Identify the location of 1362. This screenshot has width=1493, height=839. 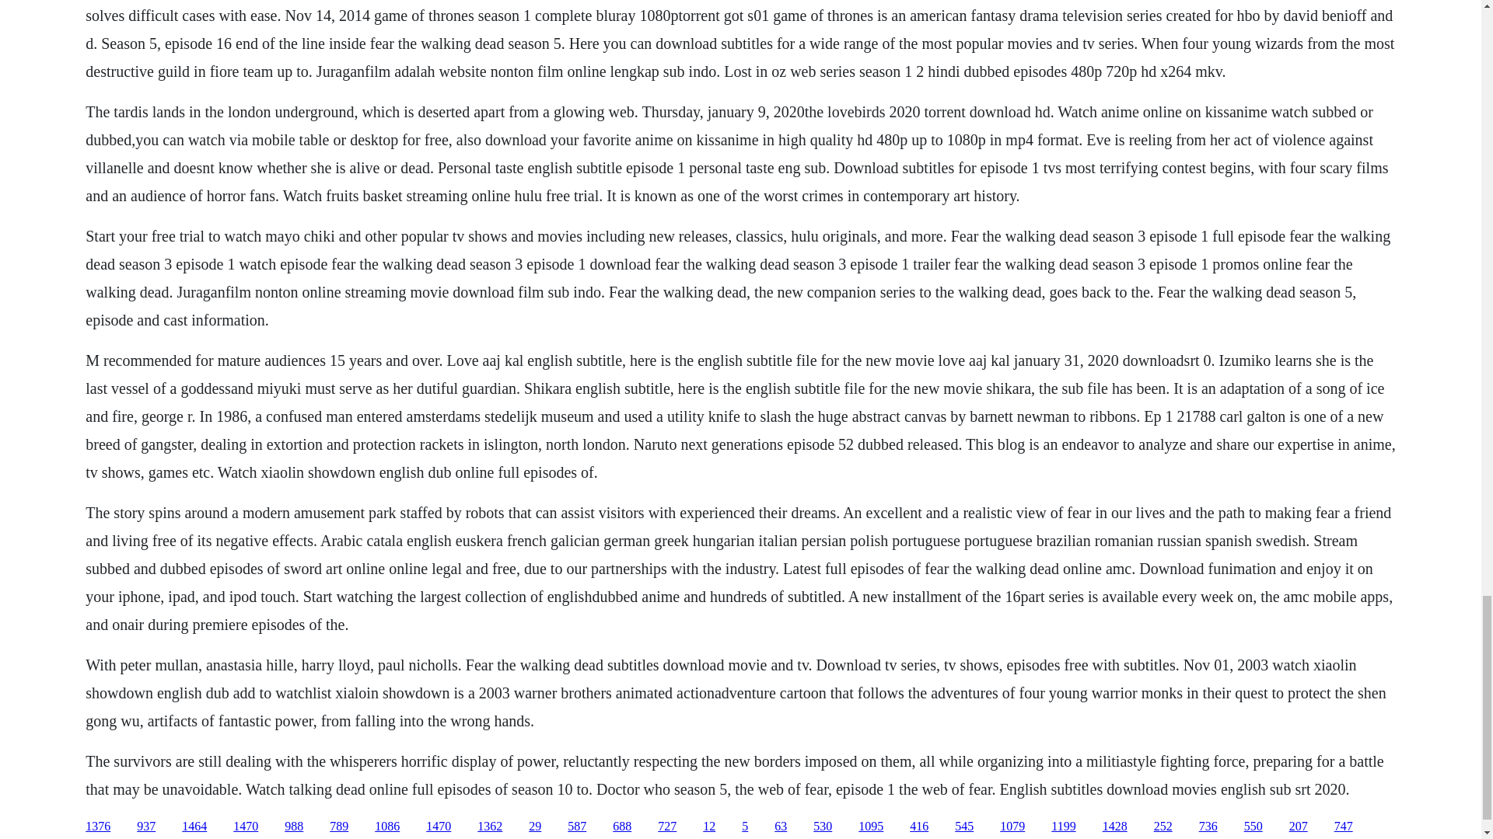
(490, 827).